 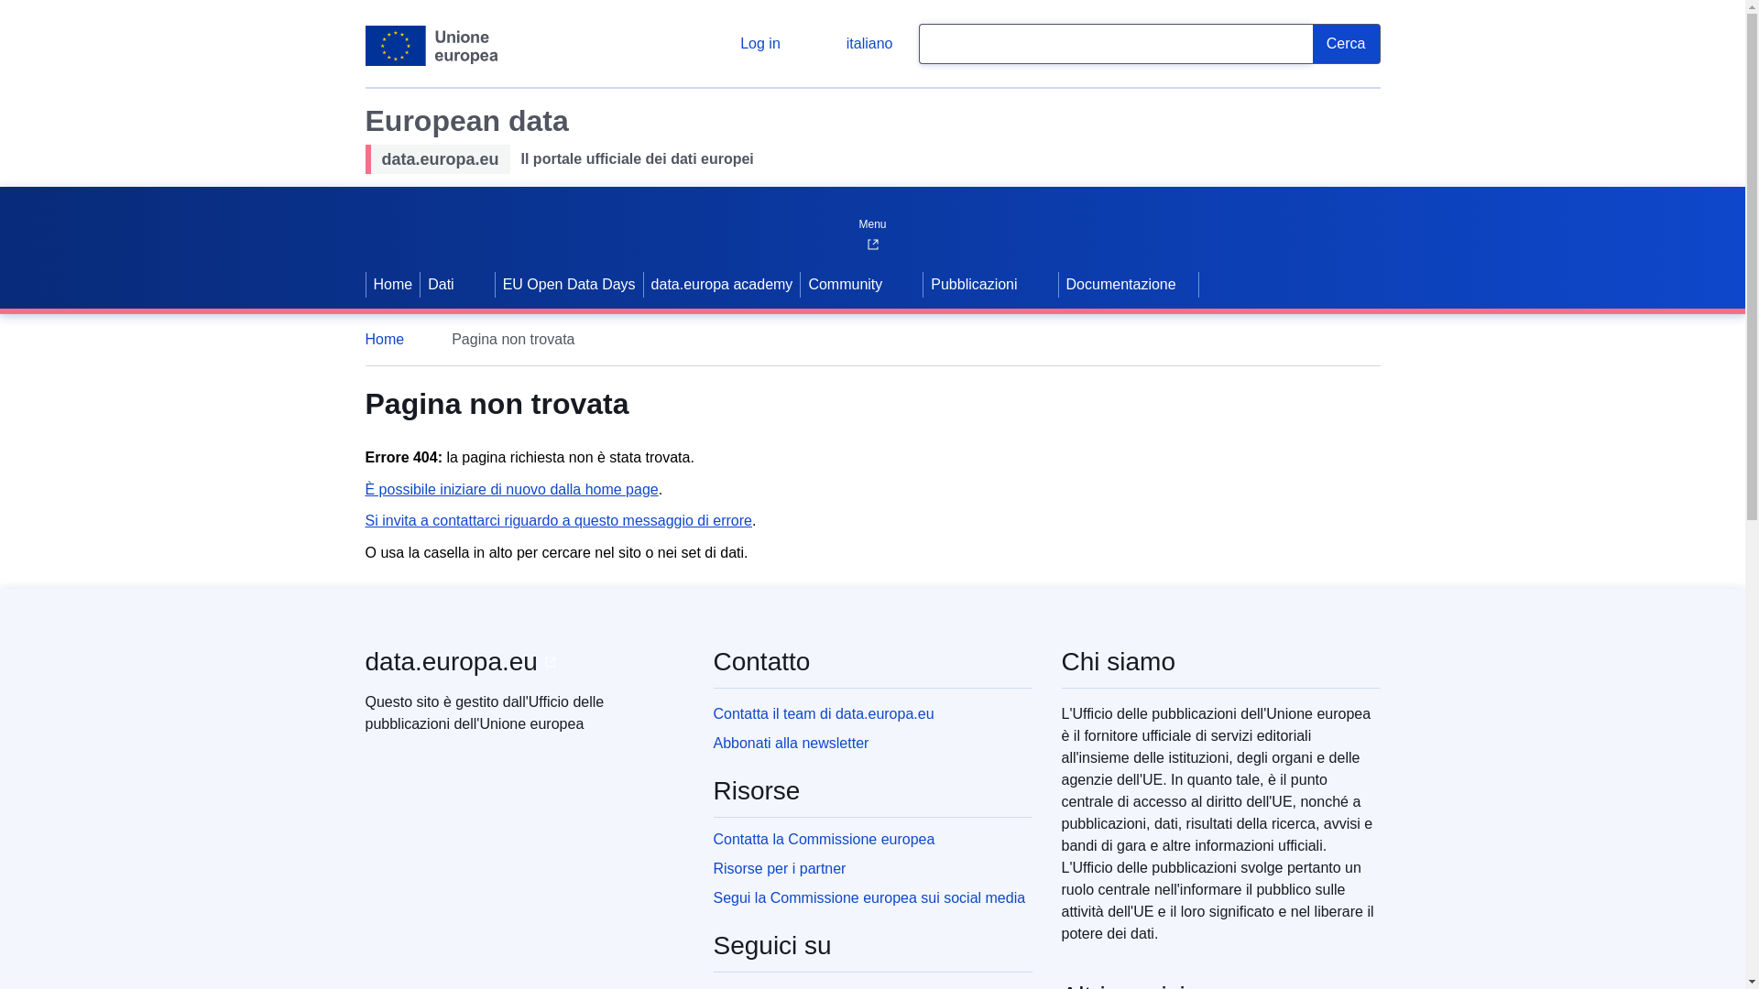 I want to click on Menu, so click(x=871, y=220).